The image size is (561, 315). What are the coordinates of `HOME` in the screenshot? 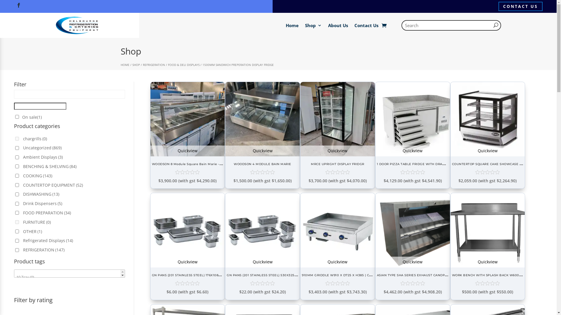 It's located at (125, 65).